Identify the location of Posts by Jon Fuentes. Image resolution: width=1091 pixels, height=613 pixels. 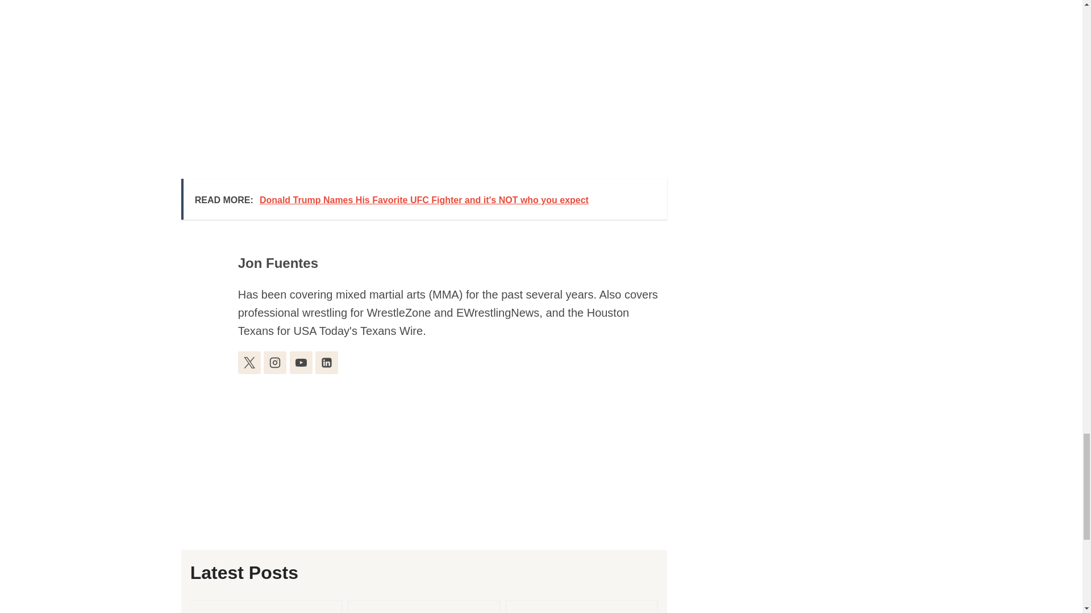
(278, 263).